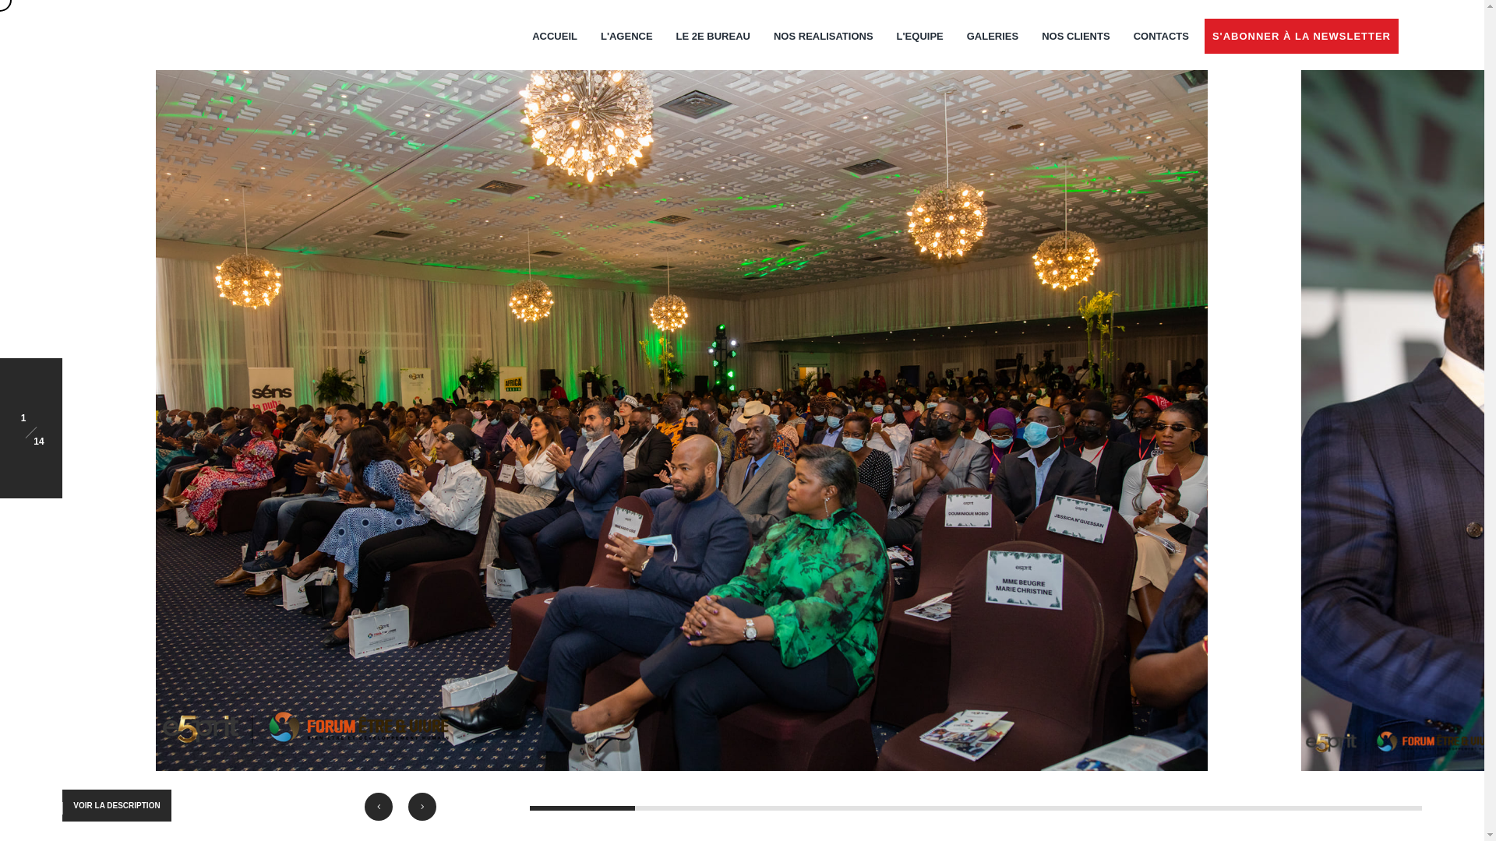  What do you see at coordinates (993, 36) in the screenshot?
I see `GALERIES` at bounding box center [993, 36].